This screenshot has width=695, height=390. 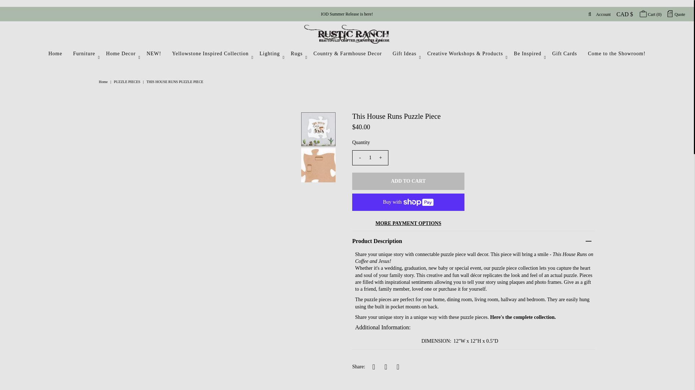 I want to click on Home, so click(x=104, y=82).